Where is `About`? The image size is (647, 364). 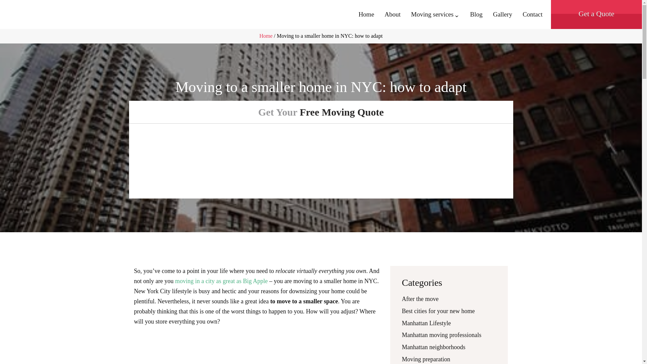 About is located at coordinates (392, 14).